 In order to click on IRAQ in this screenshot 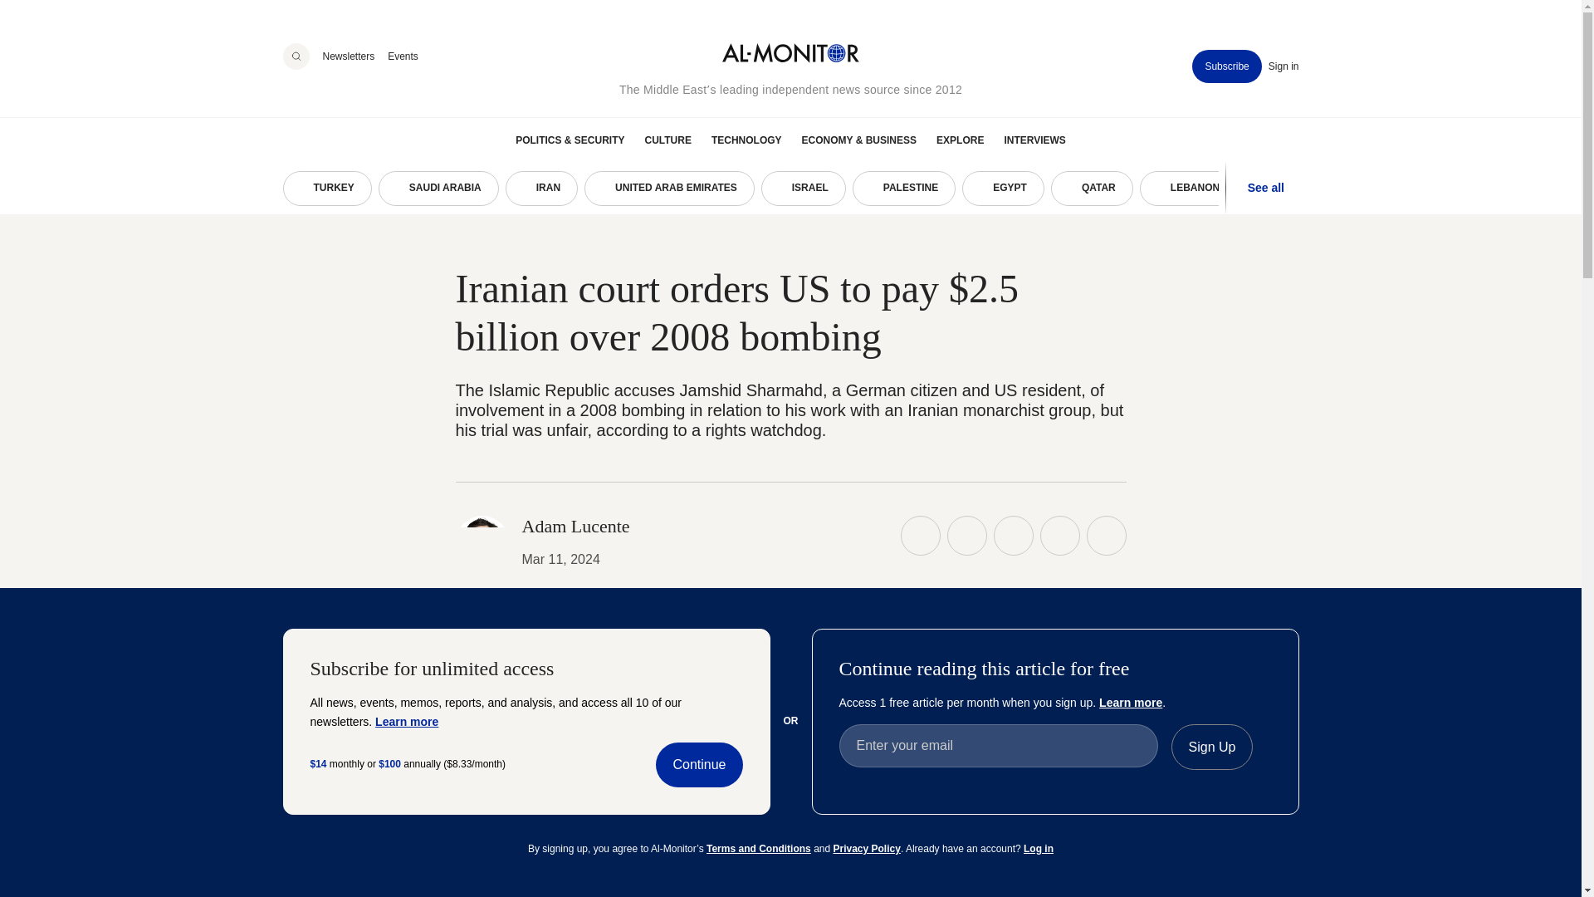, I will do `click(1451, 189)`.